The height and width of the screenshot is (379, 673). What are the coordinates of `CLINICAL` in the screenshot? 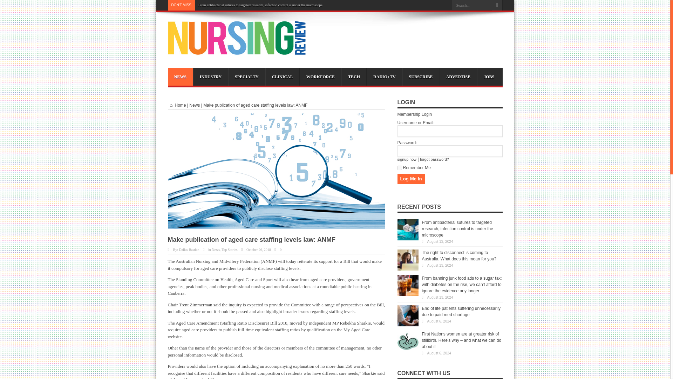 It's located at (282, 77).